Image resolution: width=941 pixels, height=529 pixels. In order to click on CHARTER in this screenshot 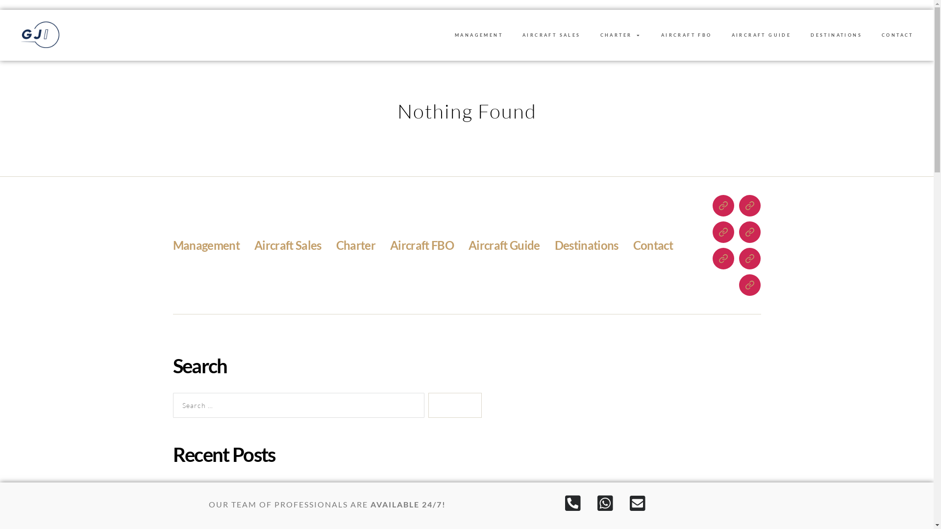, I will do `click(621, 35)`.